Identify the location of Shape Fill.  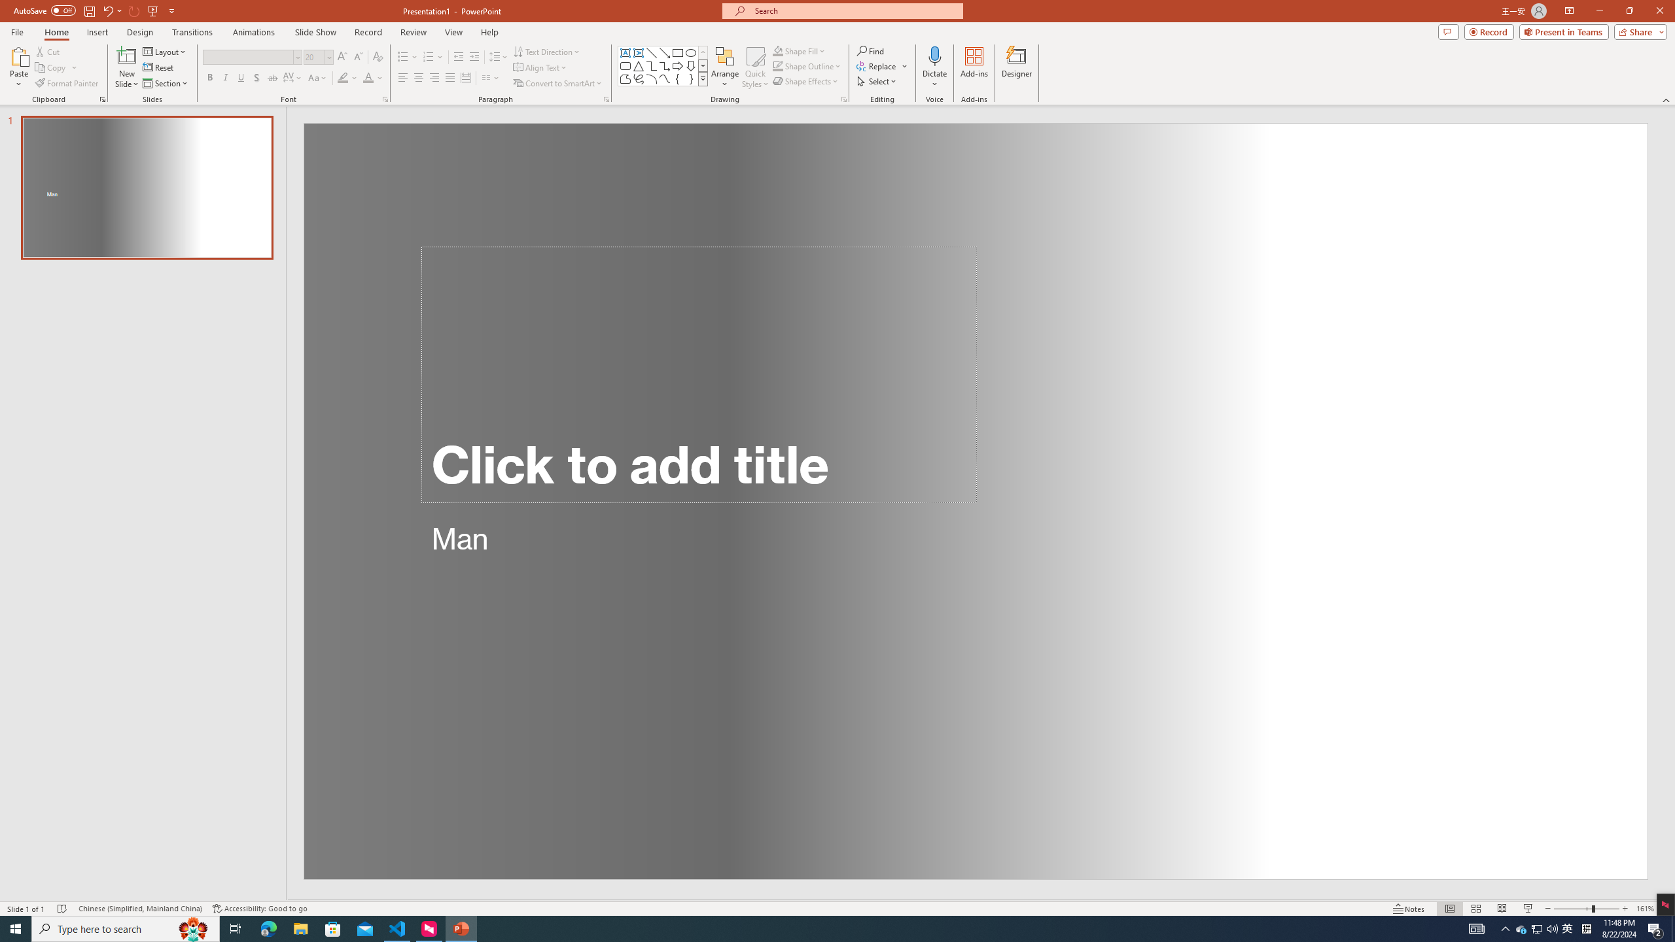
(800, 51).